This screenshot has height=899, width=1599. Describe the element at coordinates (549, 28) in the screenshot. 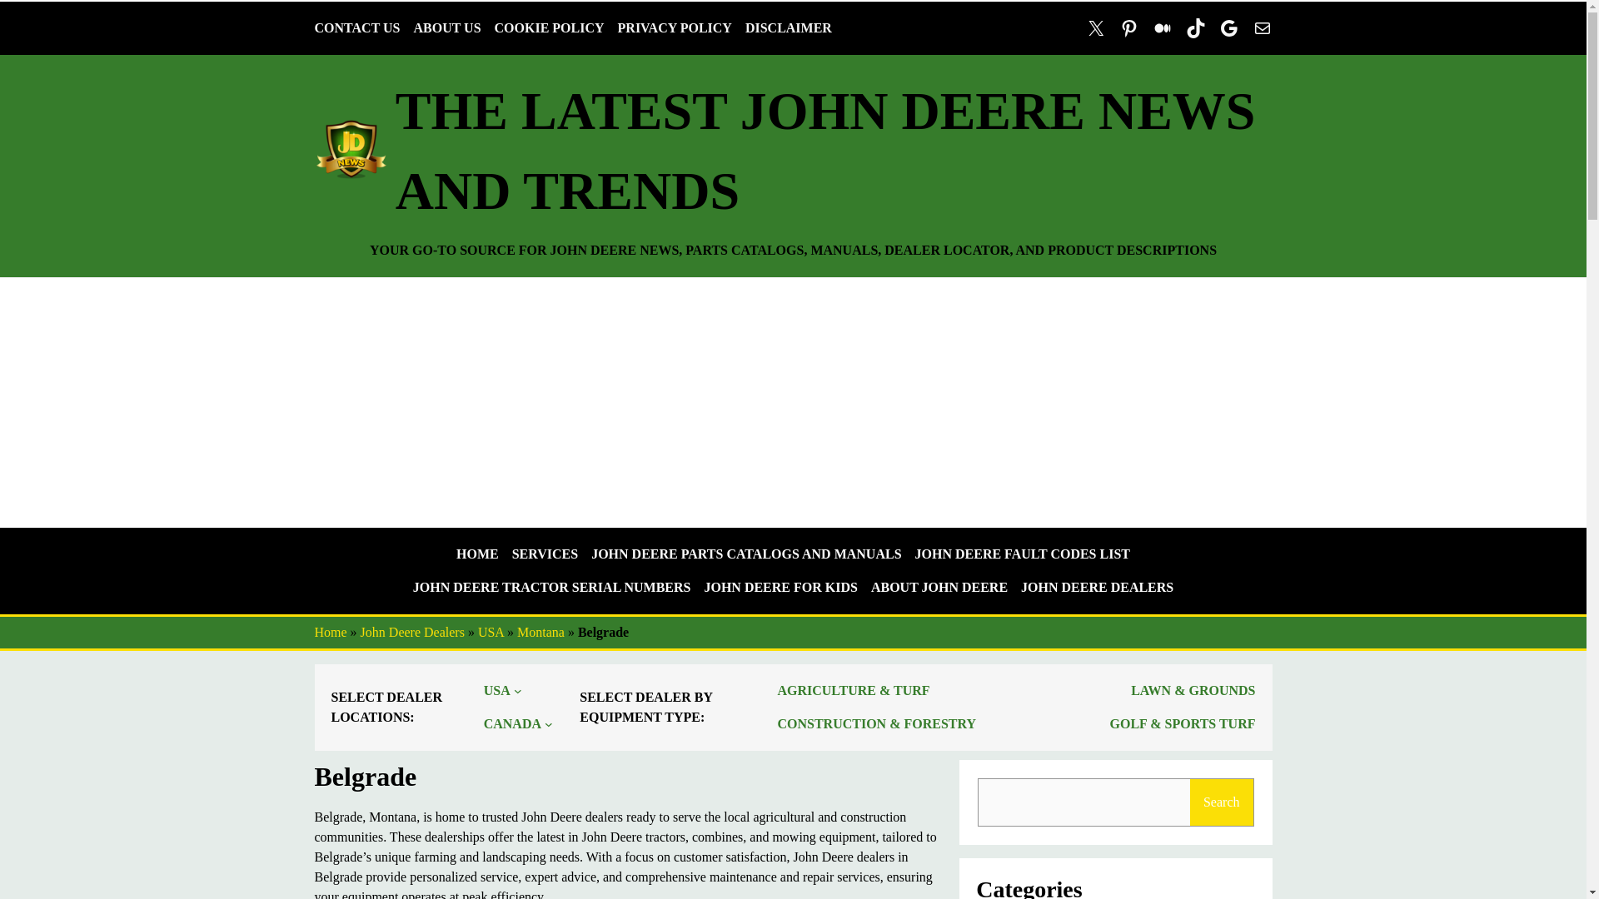

I see `COOKIE POLICY` at that location.